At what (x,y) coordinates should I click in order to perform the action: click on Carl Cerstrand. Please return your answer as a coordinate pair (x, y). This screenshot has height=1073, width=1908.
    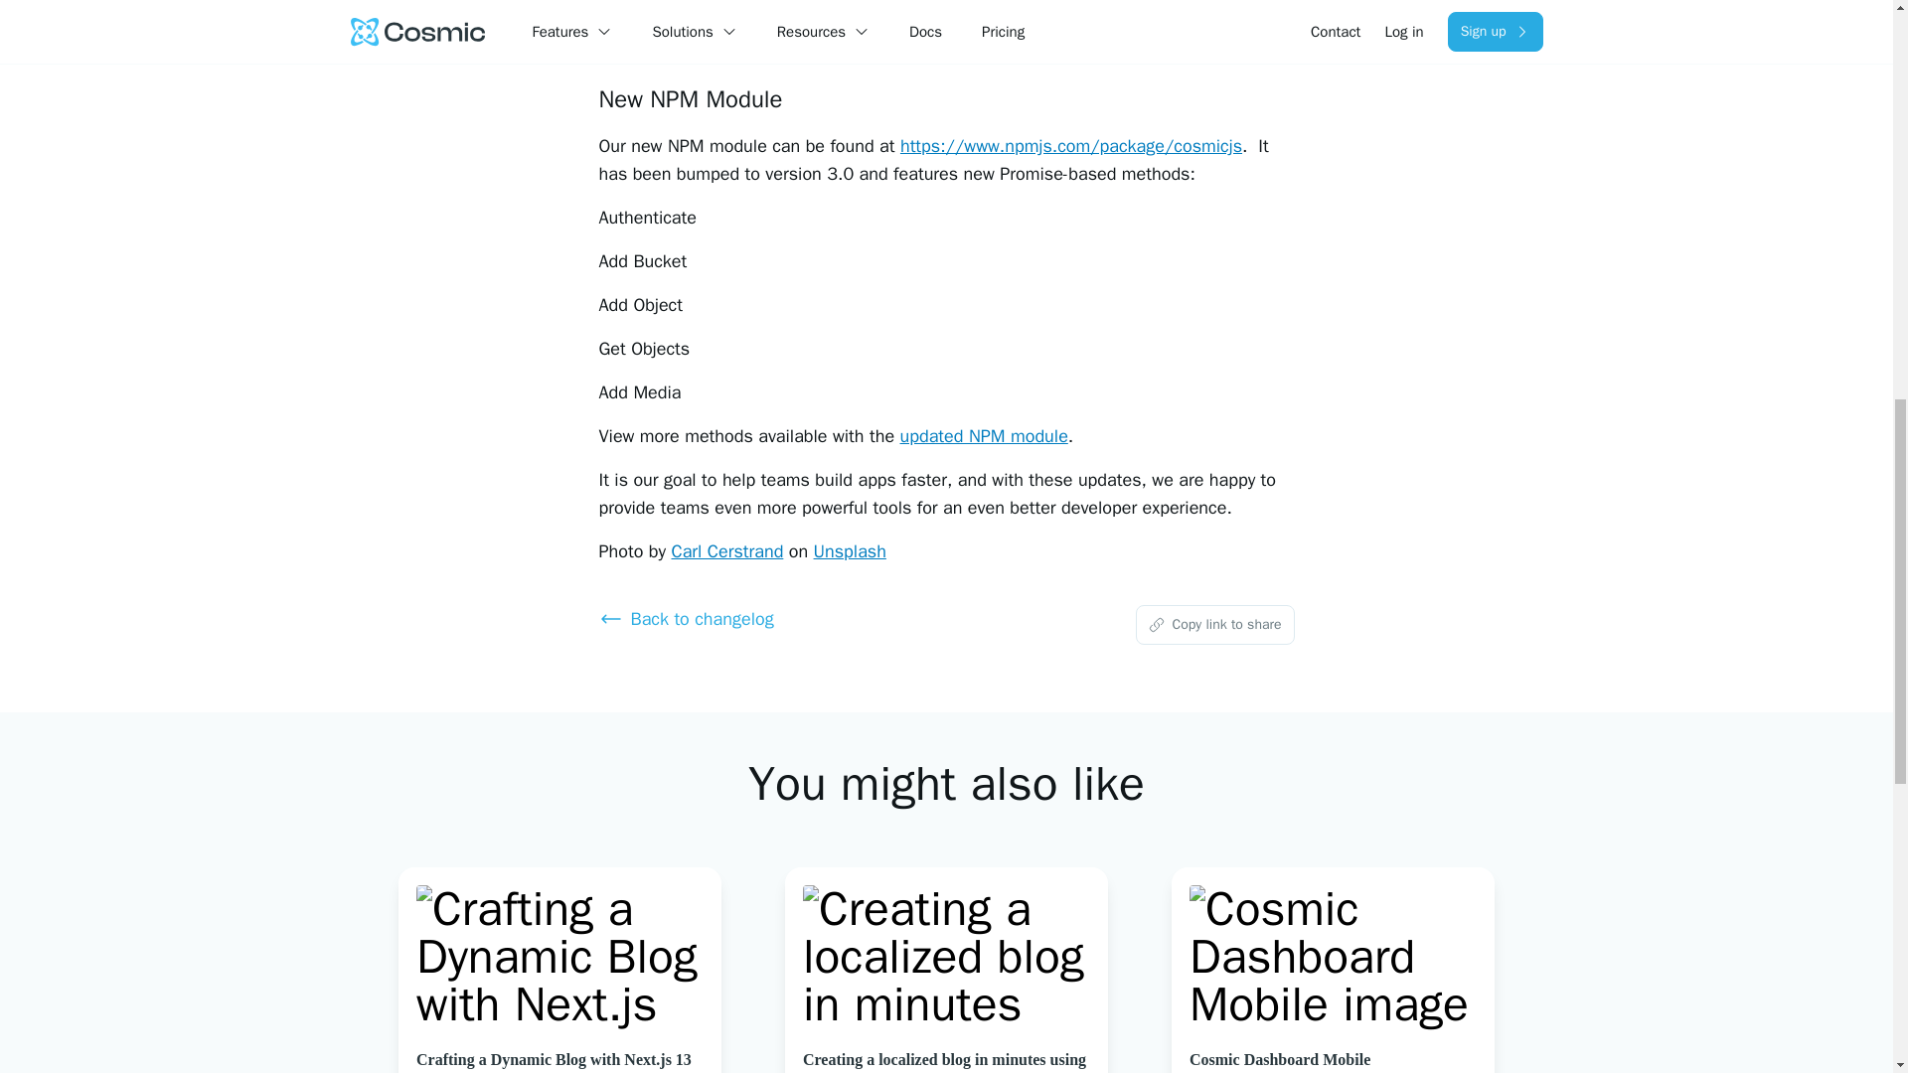
    Looking at the image, I should click on (726, 550).